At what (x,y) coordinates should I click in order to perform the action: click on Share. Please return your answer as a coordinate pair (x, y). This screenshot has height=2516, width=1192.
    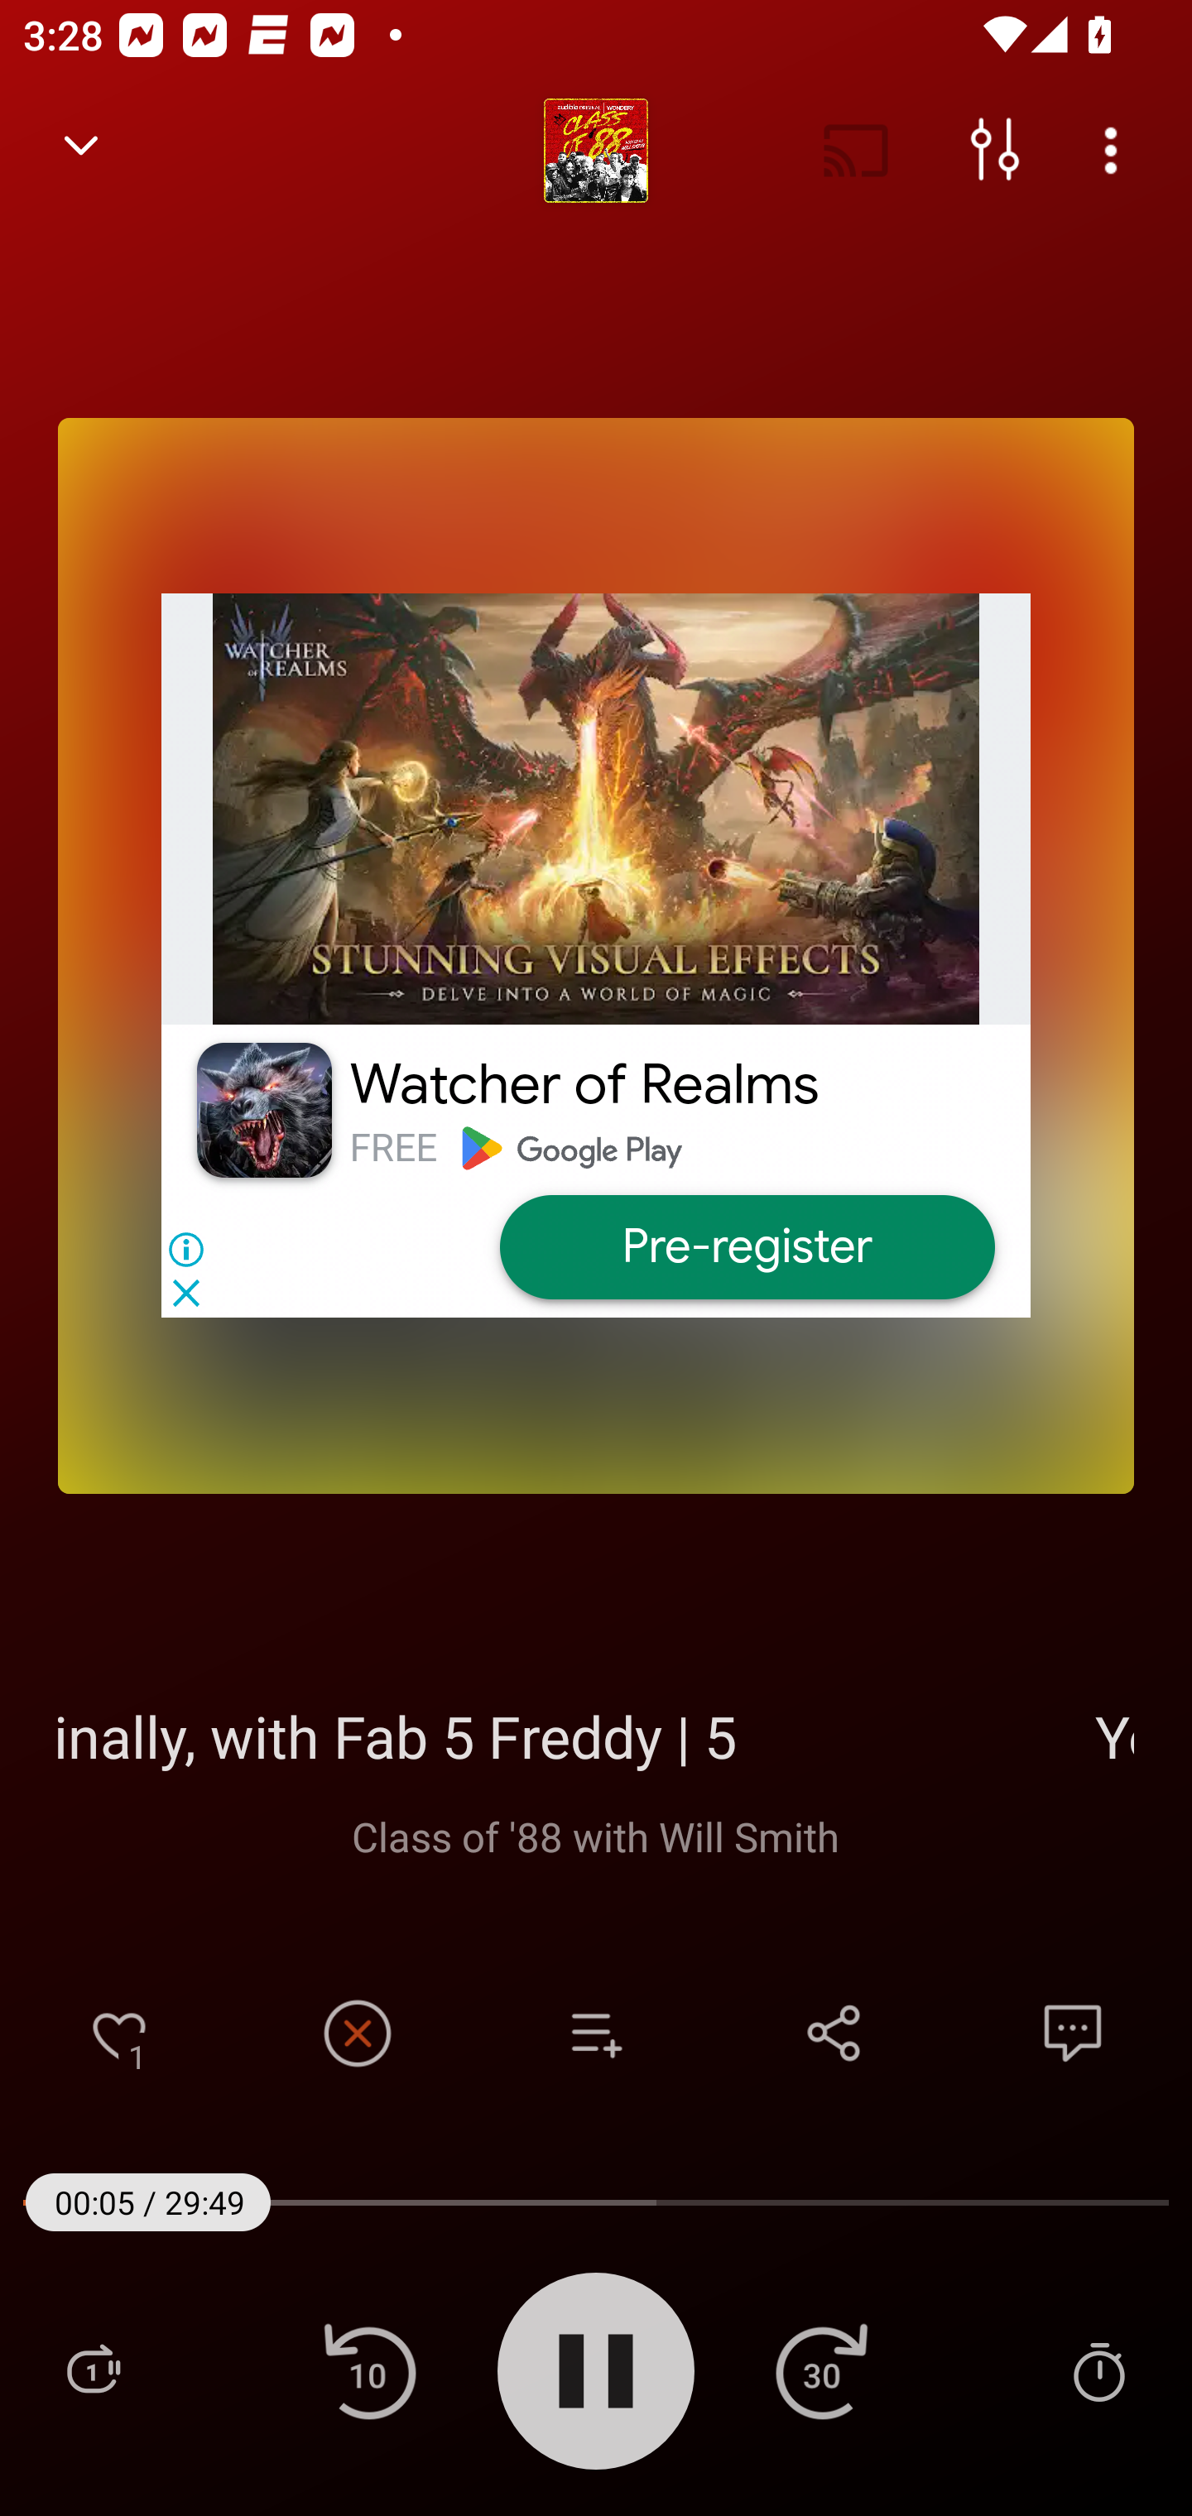
    Looking at the image, I should click on (834, 2033).